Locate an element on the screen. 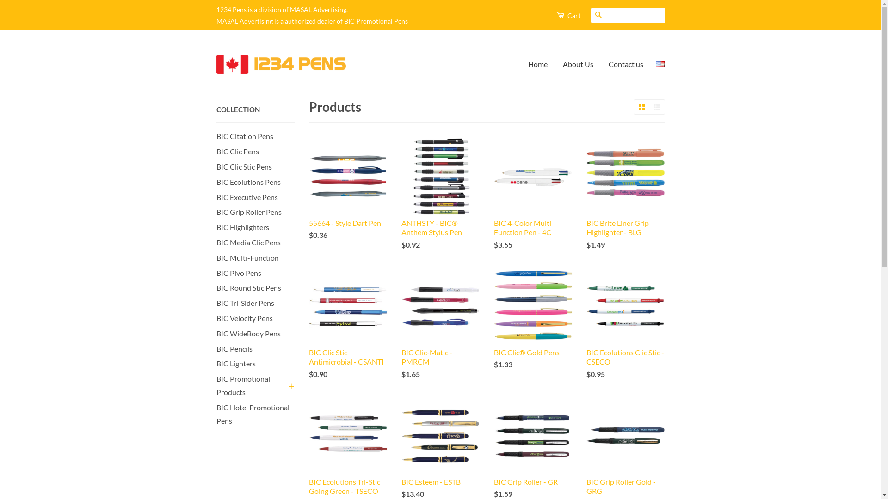 The image size is (888, 499). BIC Clic Stic Antimicrobial - CSANTI
$0.90 is located at coordinates (348, 331).